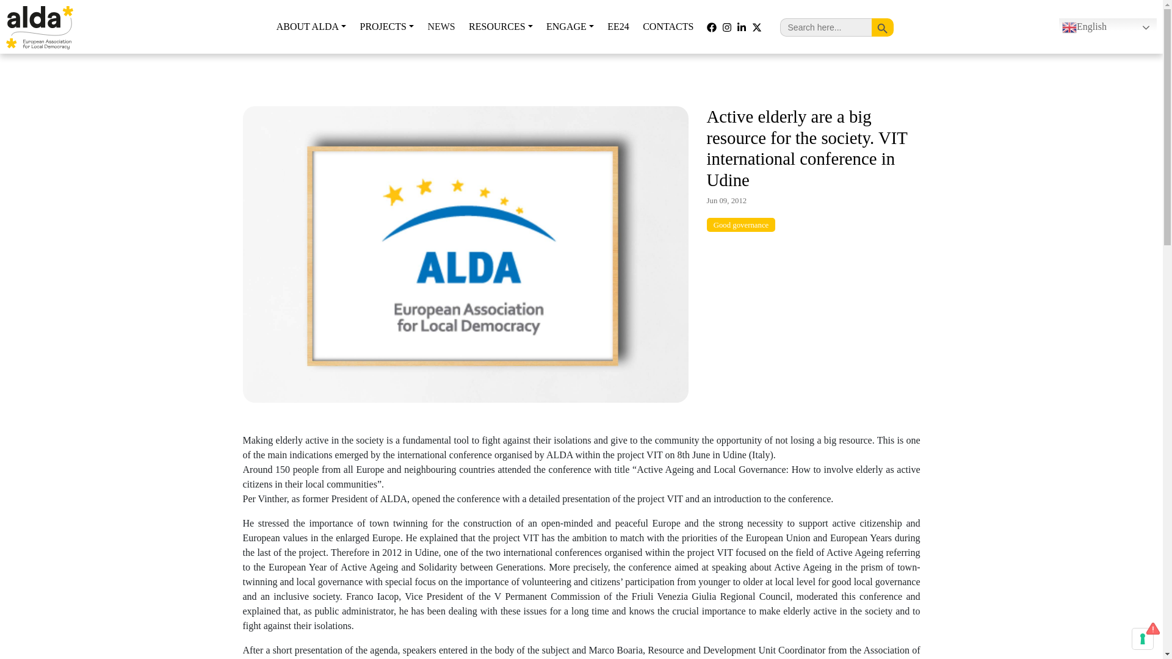 This screenshot has height=659, width=1172. Describe the element at coordinates (570, 27) in the screenshot. I see `ENGAGE` at that location.